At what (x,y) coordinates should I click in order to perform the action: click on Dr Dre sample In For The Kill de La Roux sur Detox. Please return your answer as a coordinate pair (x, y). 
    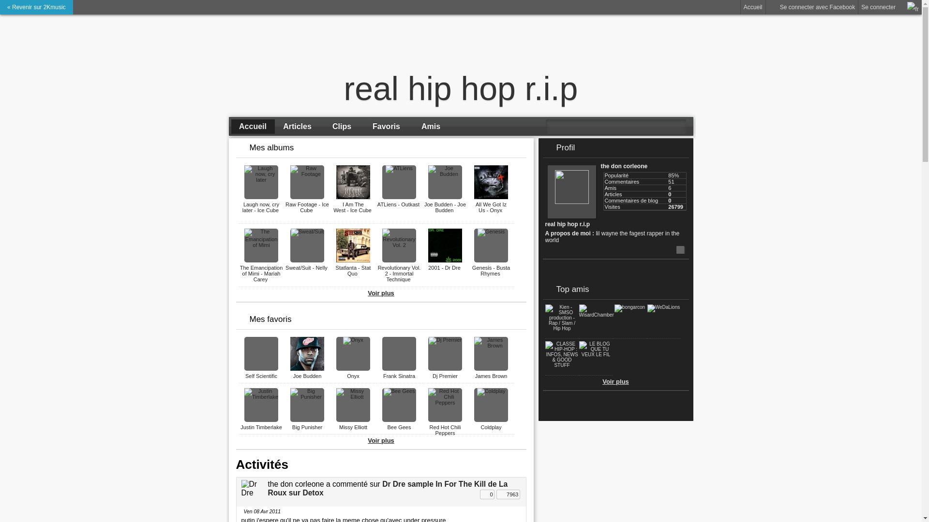
    Looking at the image, I should click on (388, 488).